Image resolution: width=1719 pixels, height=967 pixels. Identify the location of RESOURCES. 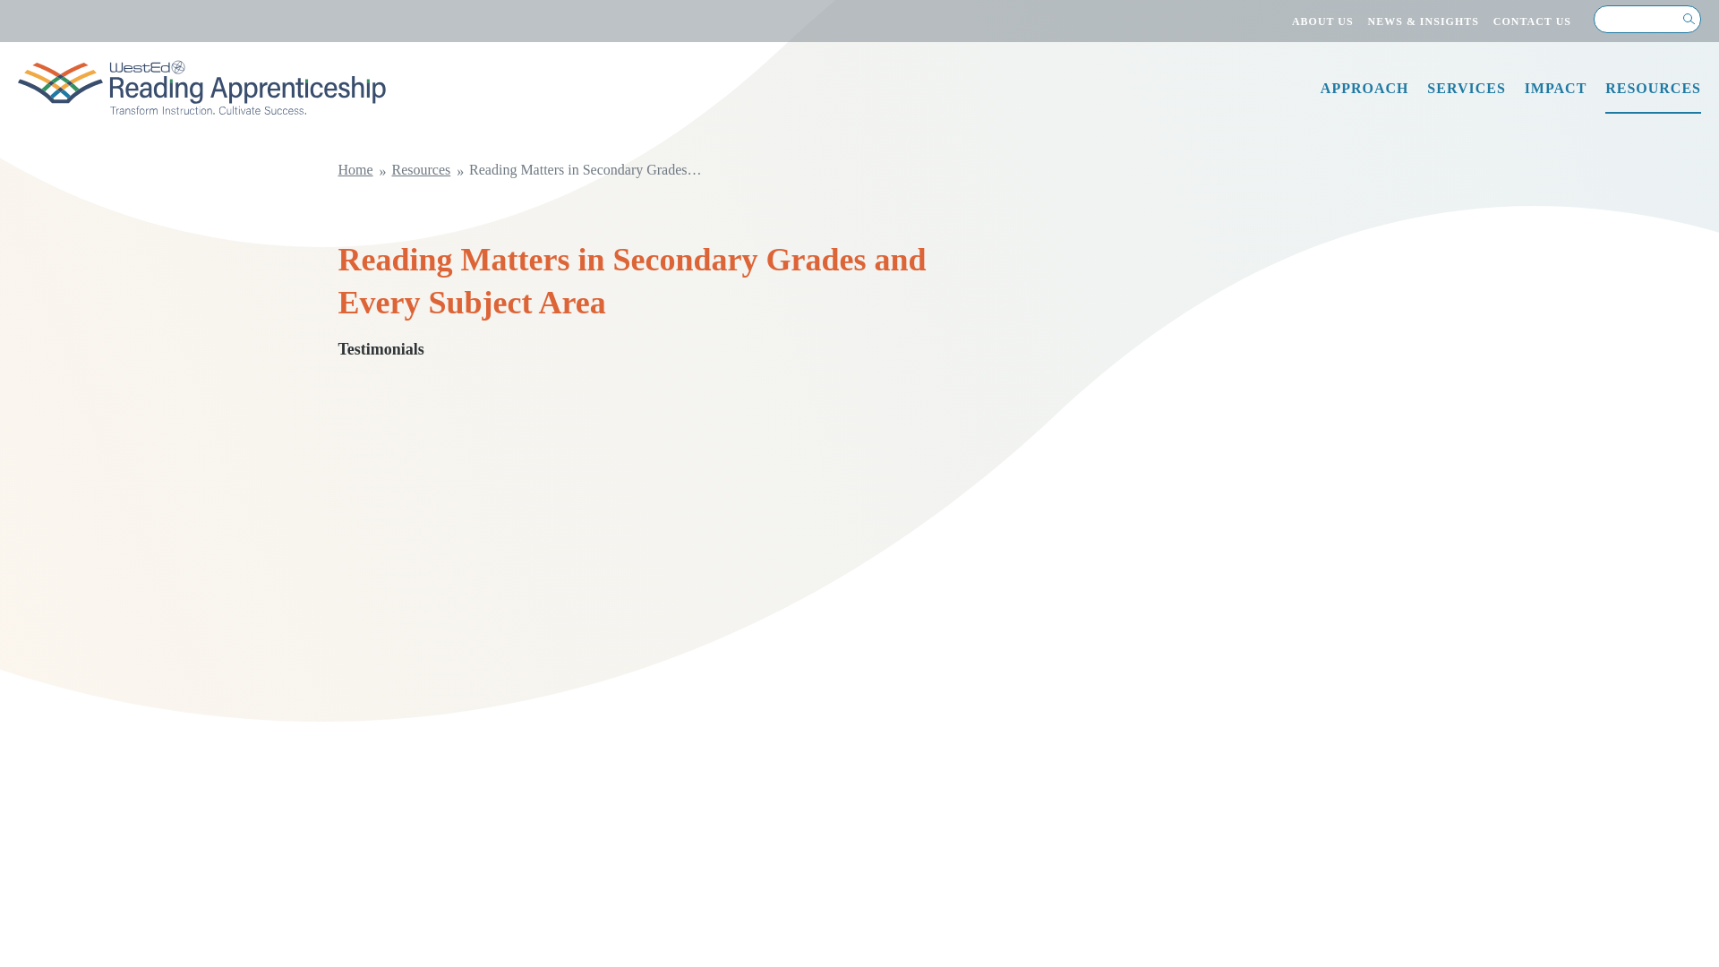
(1653, 96).